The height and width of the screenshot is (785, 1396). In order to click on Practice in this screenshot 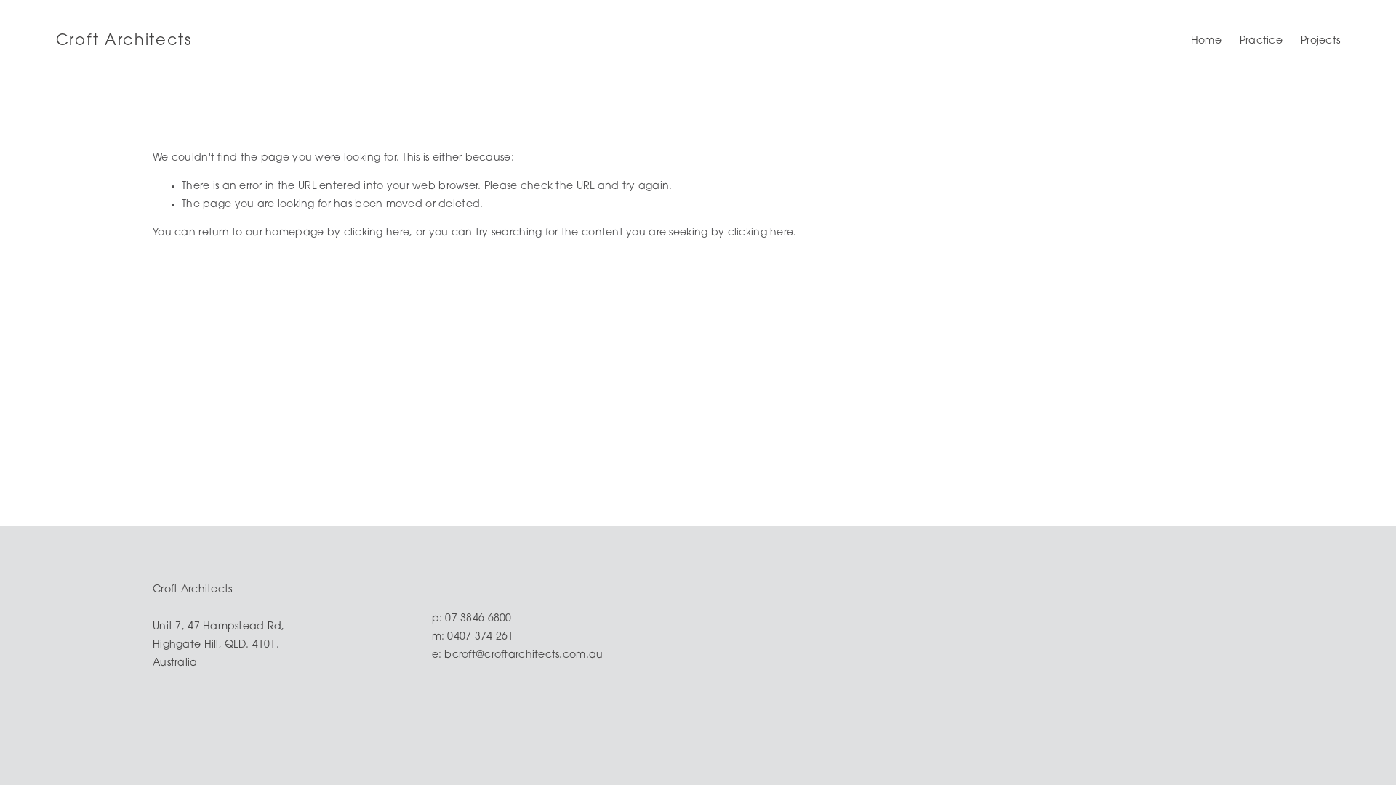, I will do `click(1261, 41)`.